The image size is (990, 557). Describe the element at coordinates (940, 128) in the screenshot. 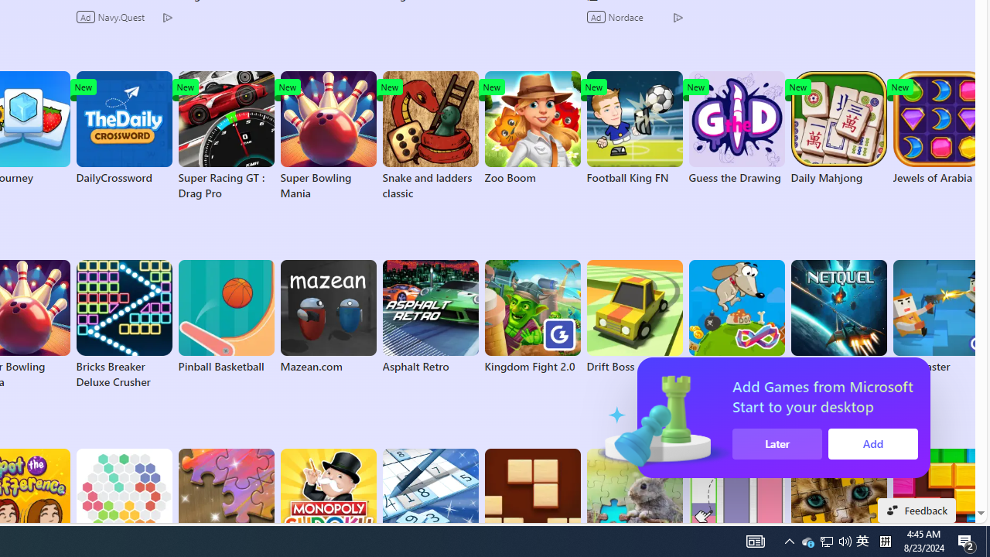

I see `Jewels of Arabia` at that location.